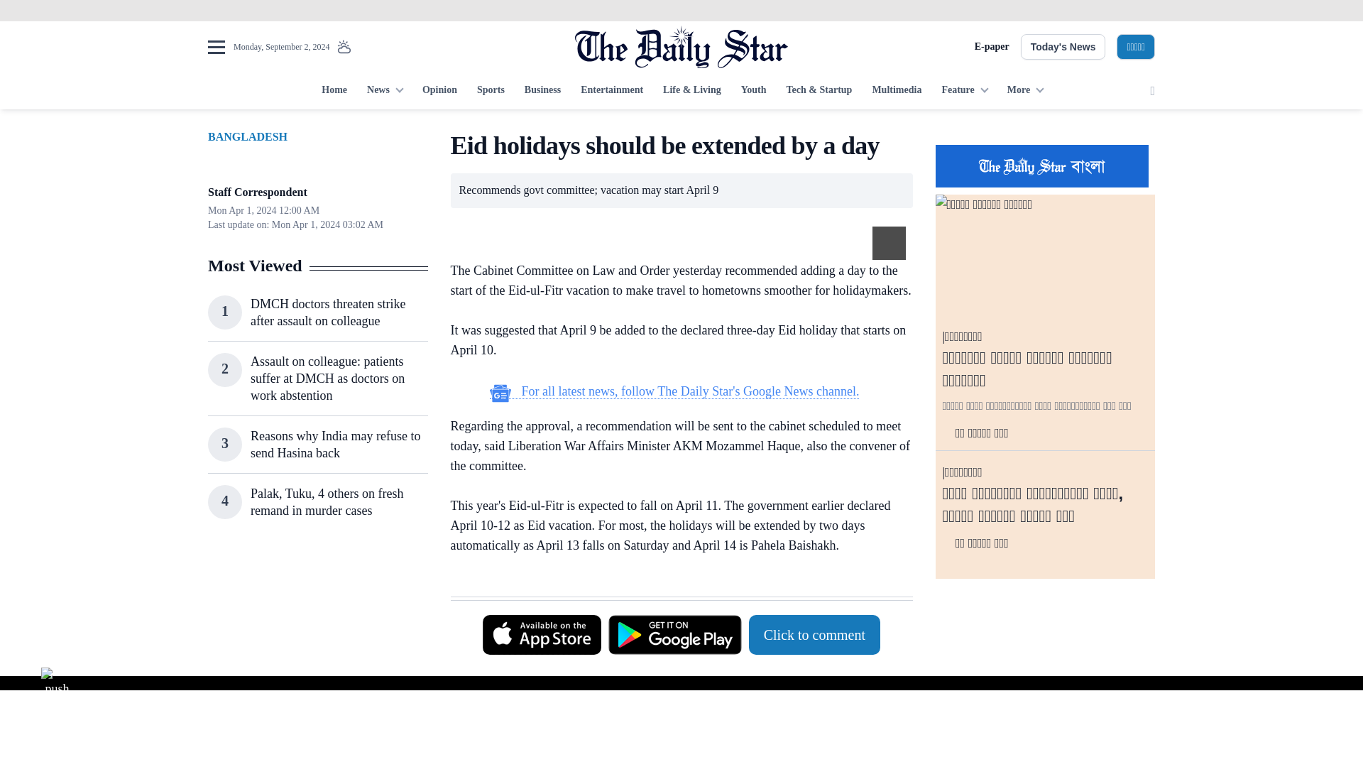 The height and width of the screenshot is (767, 1363). What do you see at coordinates (334, 91) in the screenshot?
I see `Home` at bounding box center [334, 91].